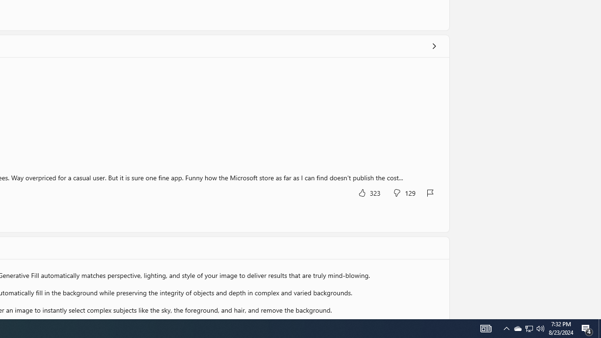  Describe the element at coordinates (404, 192) in the screenshot. I see `No, this was not helpful. 129 votes.` at that location.